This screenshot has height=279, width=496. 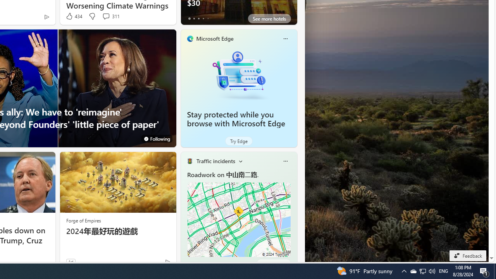 I want to click on Stay protected while you browse with Microsoft Edge, so click(x=236, y=119).